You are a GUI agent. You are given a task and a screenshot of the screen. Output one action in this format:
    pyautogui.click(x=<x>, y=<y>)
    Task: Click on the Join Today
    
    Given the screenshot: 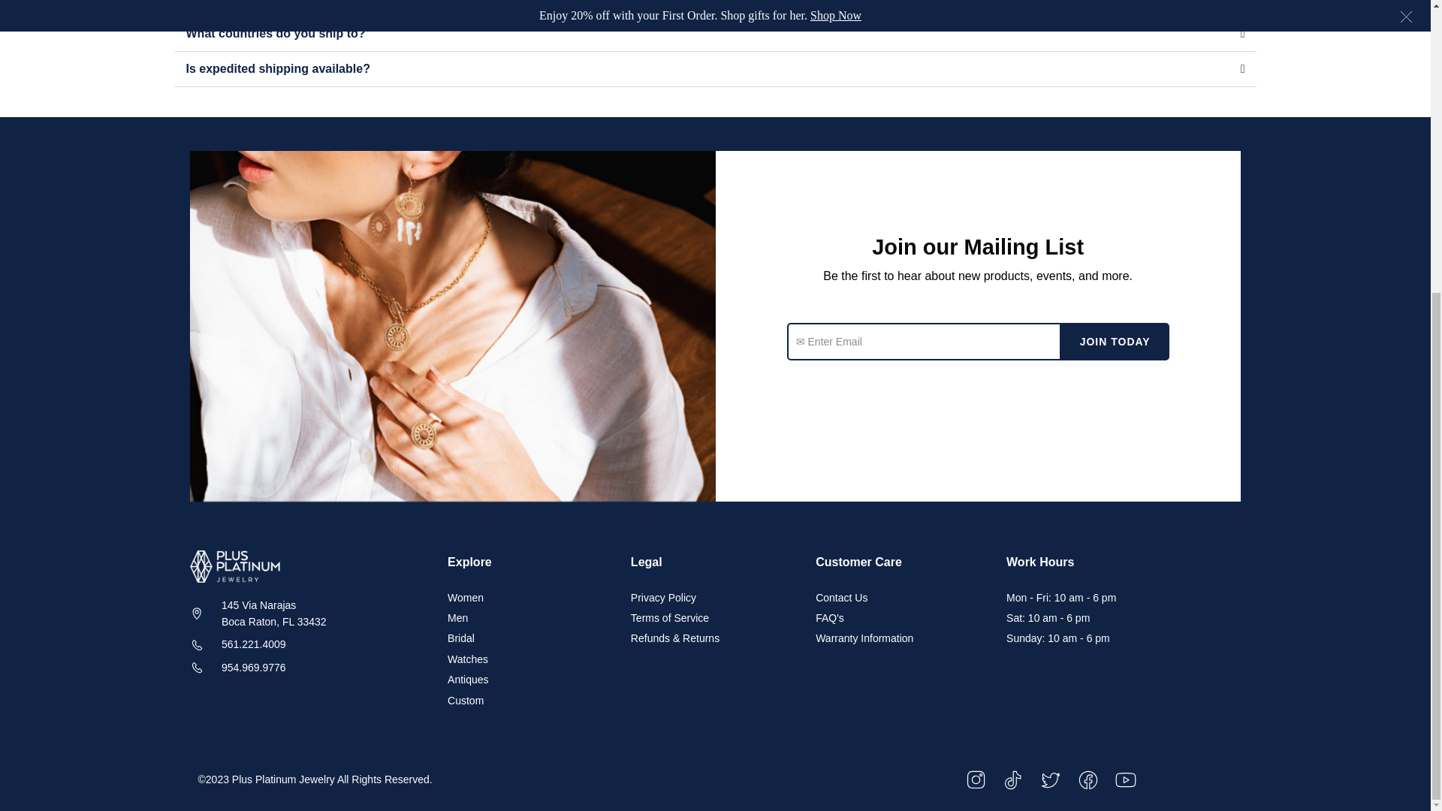 What is the action you would take?
    pyautogui.click(x=276, y=33)
    